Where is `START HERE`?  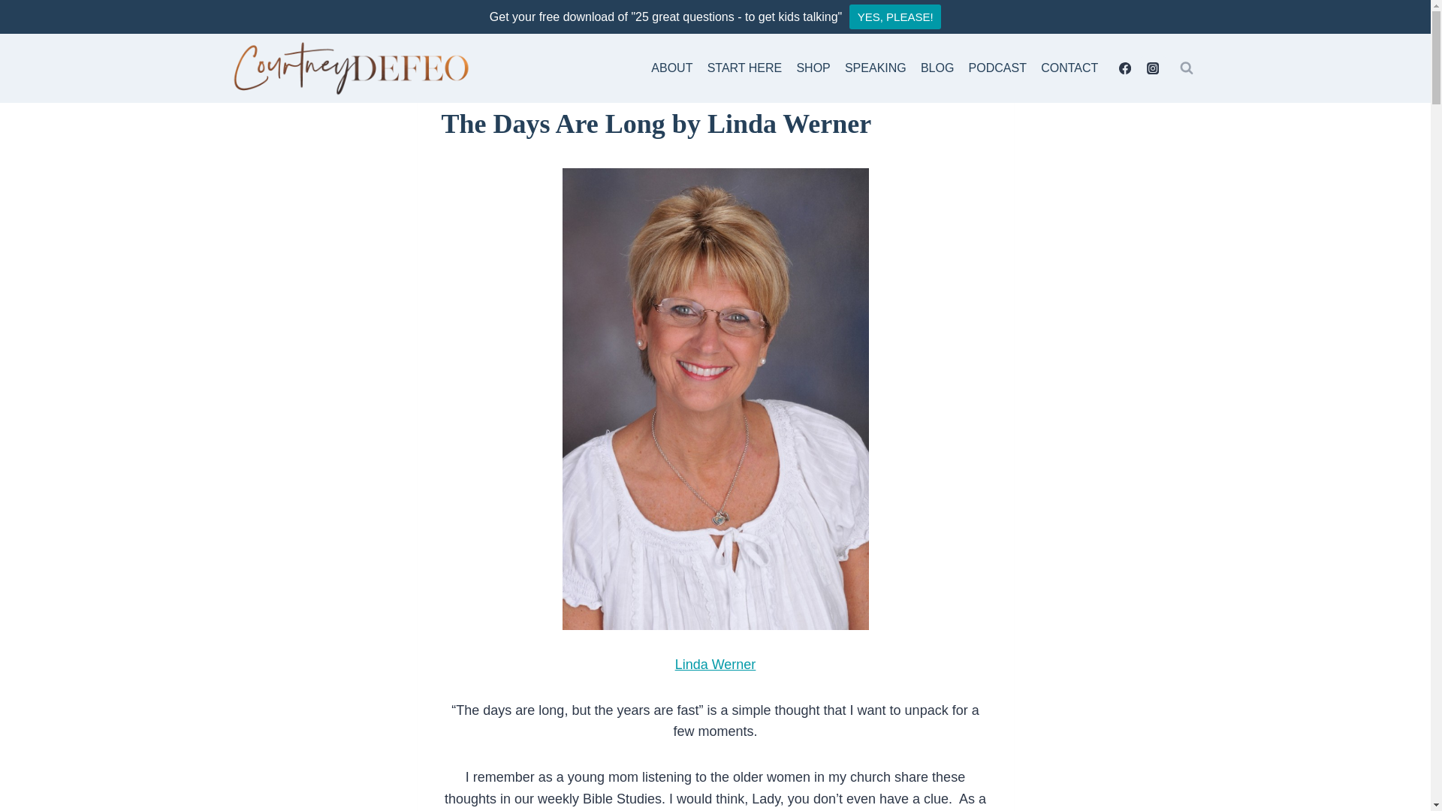
START HERE is located at coordinates (744, 69).